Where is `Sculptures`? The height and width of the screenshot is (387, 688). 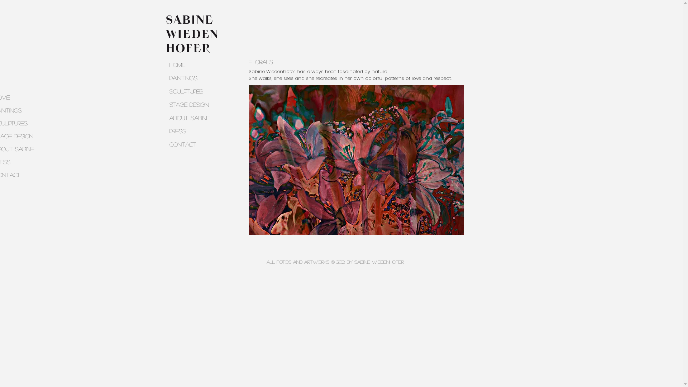 Sculptures is located at coordinates (197, 91).